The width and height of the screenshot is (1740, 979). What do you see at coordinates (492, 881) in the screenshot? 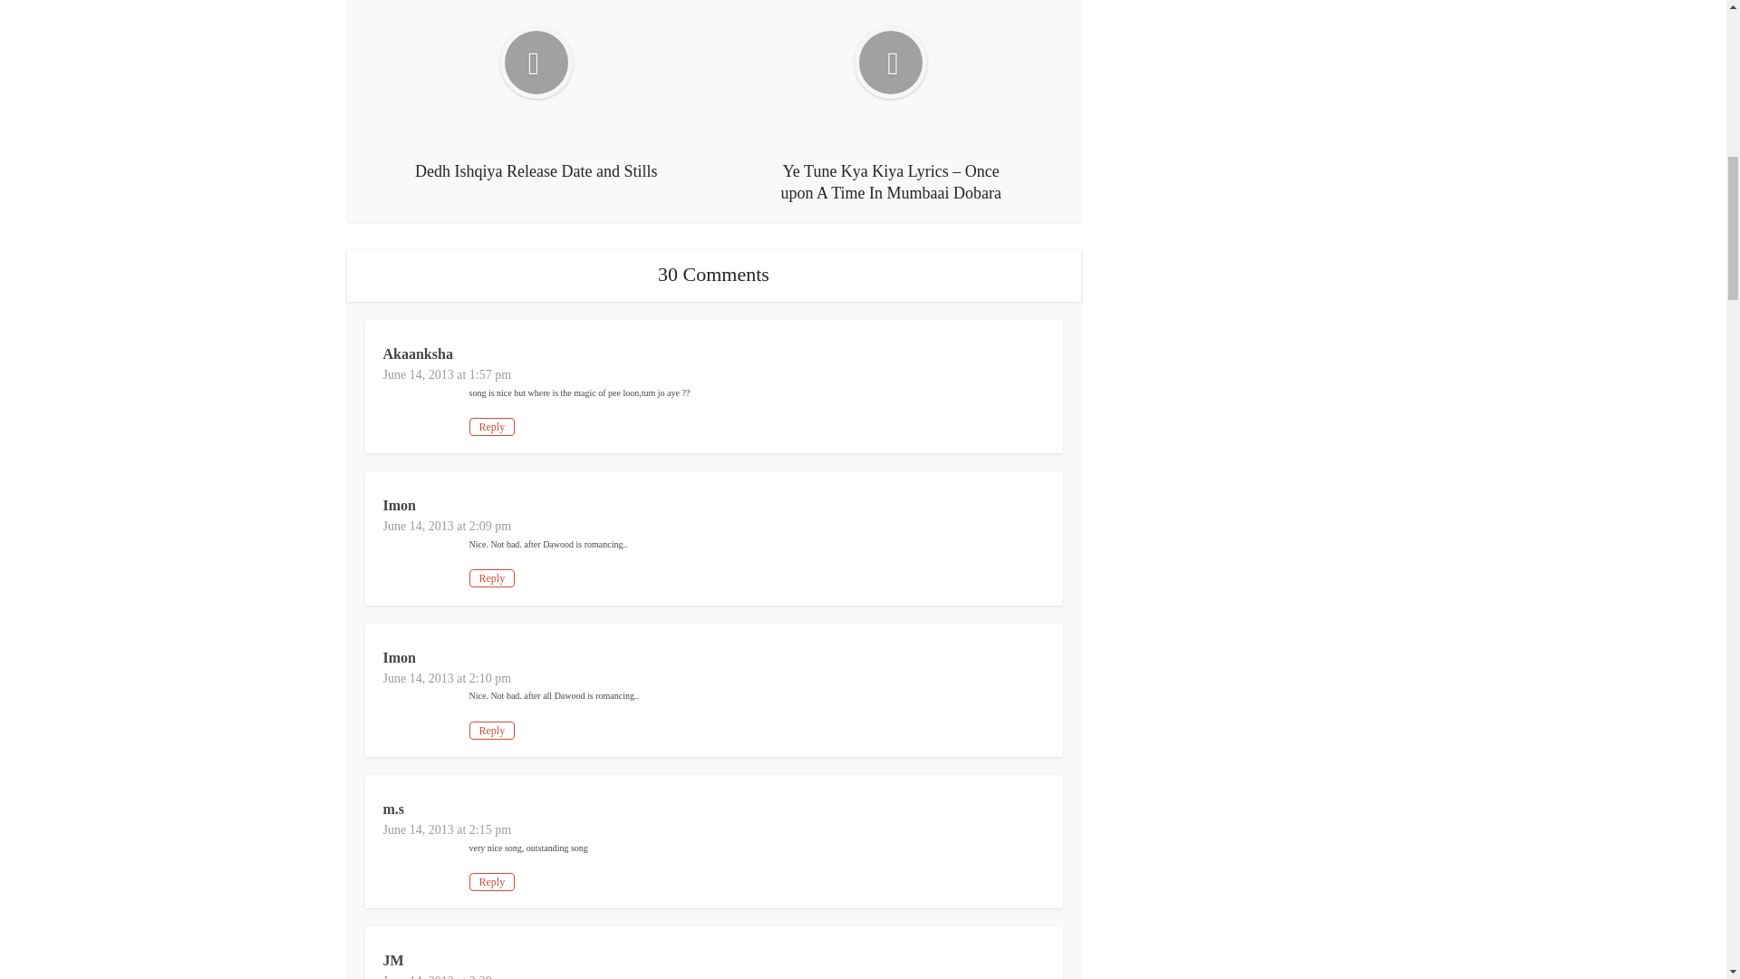
I see `Reply` at bounding box center [492, 881].